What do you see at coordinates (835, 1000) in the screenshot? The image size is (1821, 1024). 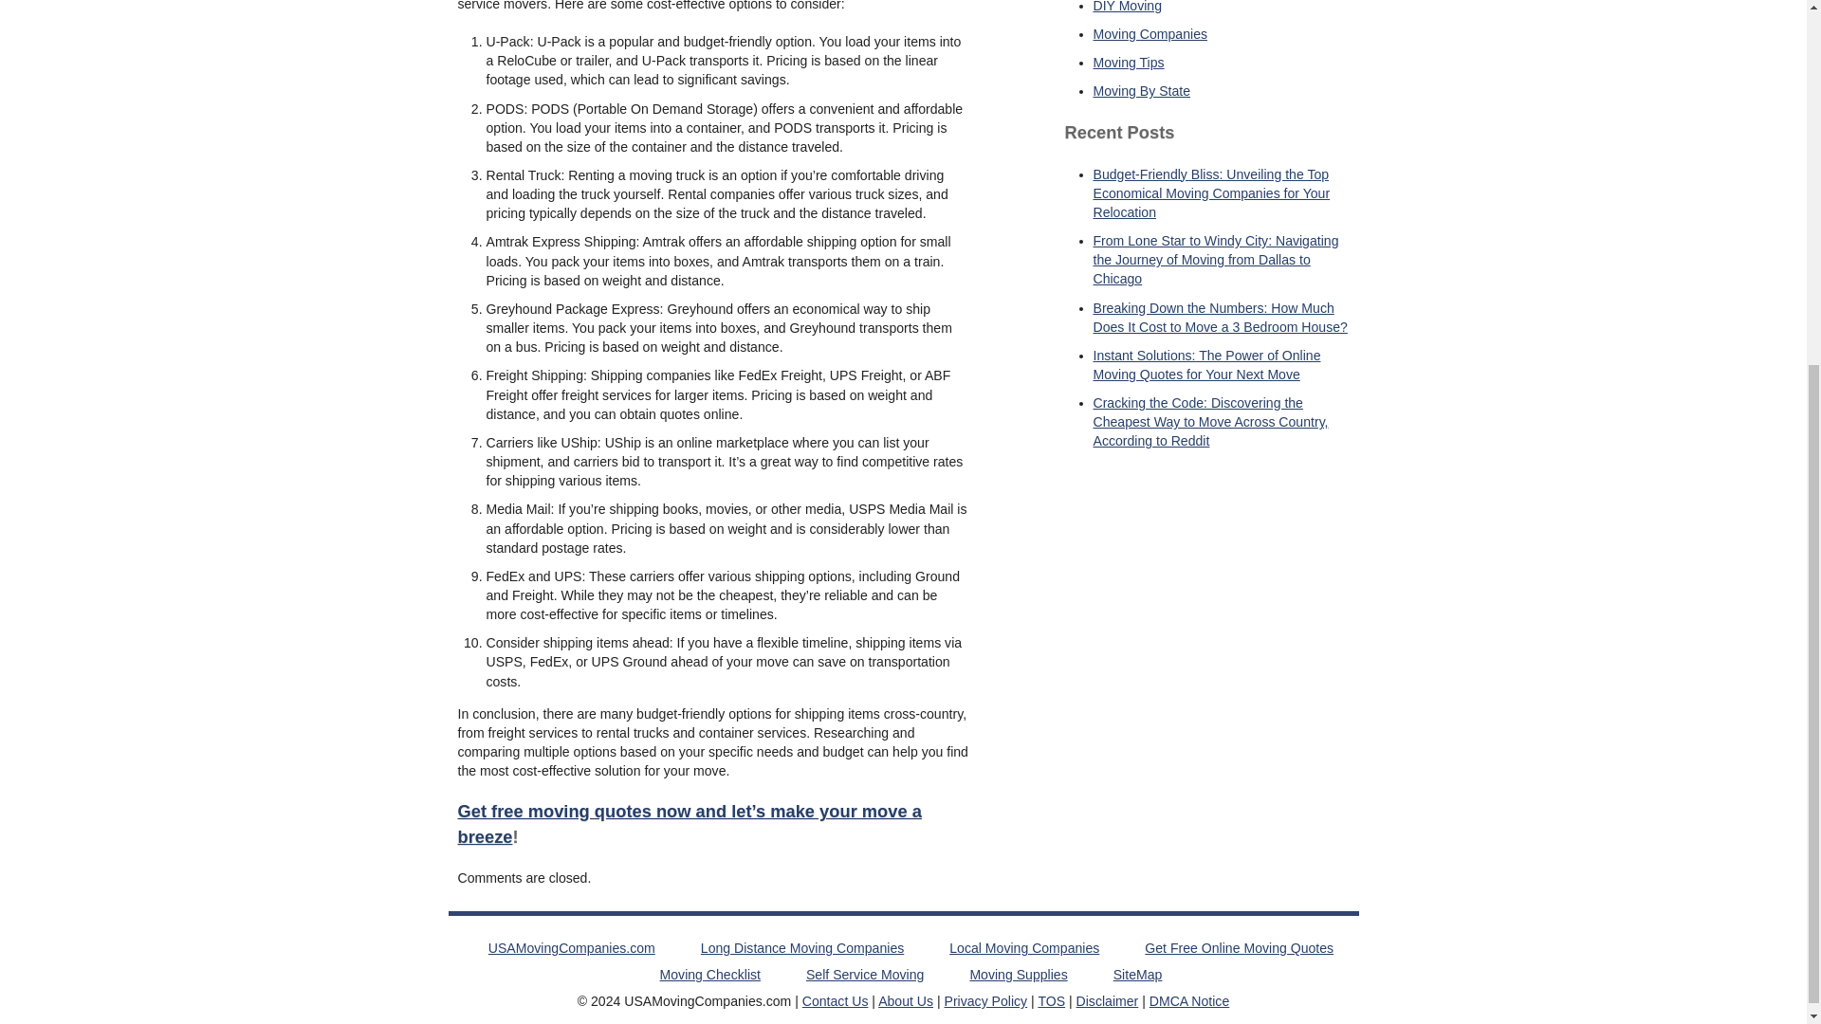 I see `Contact Us` at bounding box center [835, 1000].